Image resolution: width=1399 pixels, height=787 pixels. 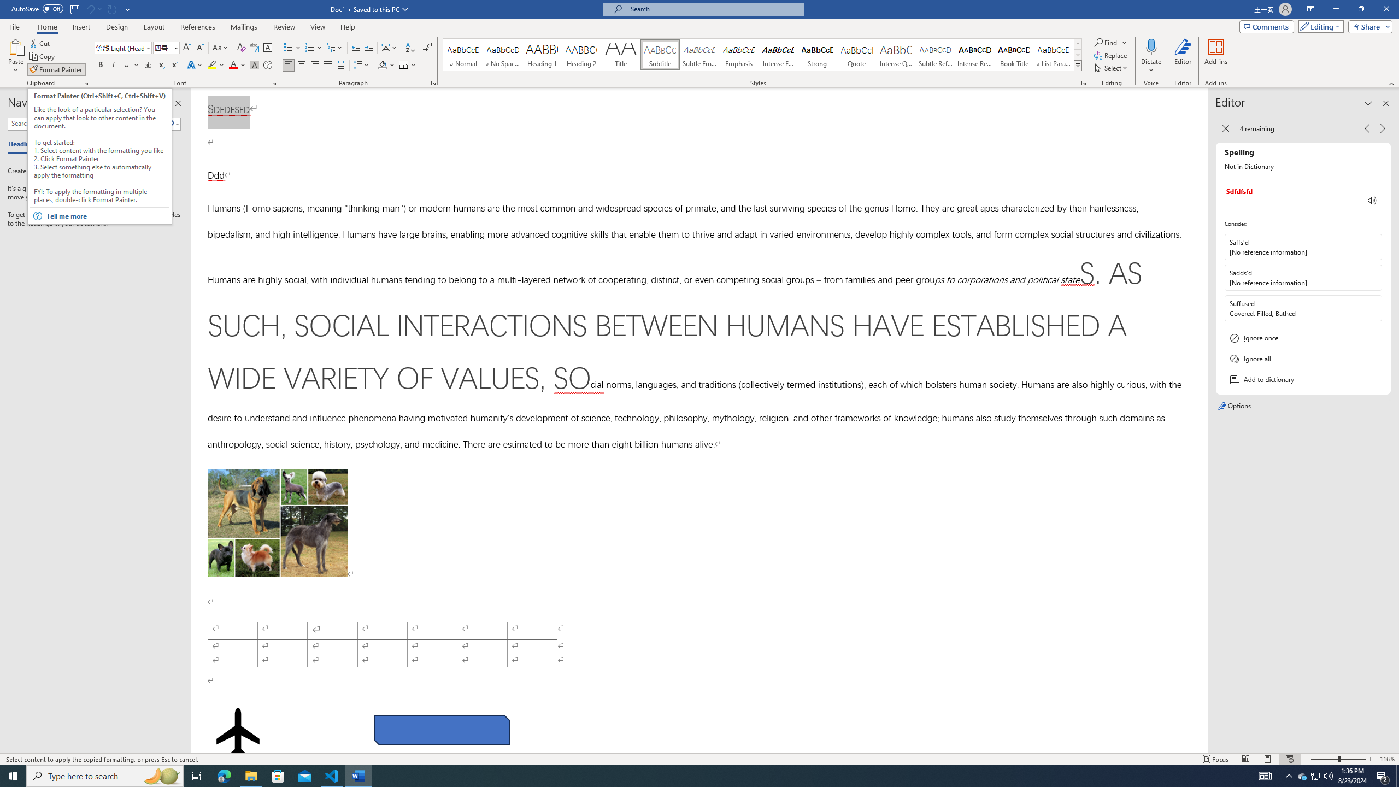 I want to click on System, so click(x=7, y=5).